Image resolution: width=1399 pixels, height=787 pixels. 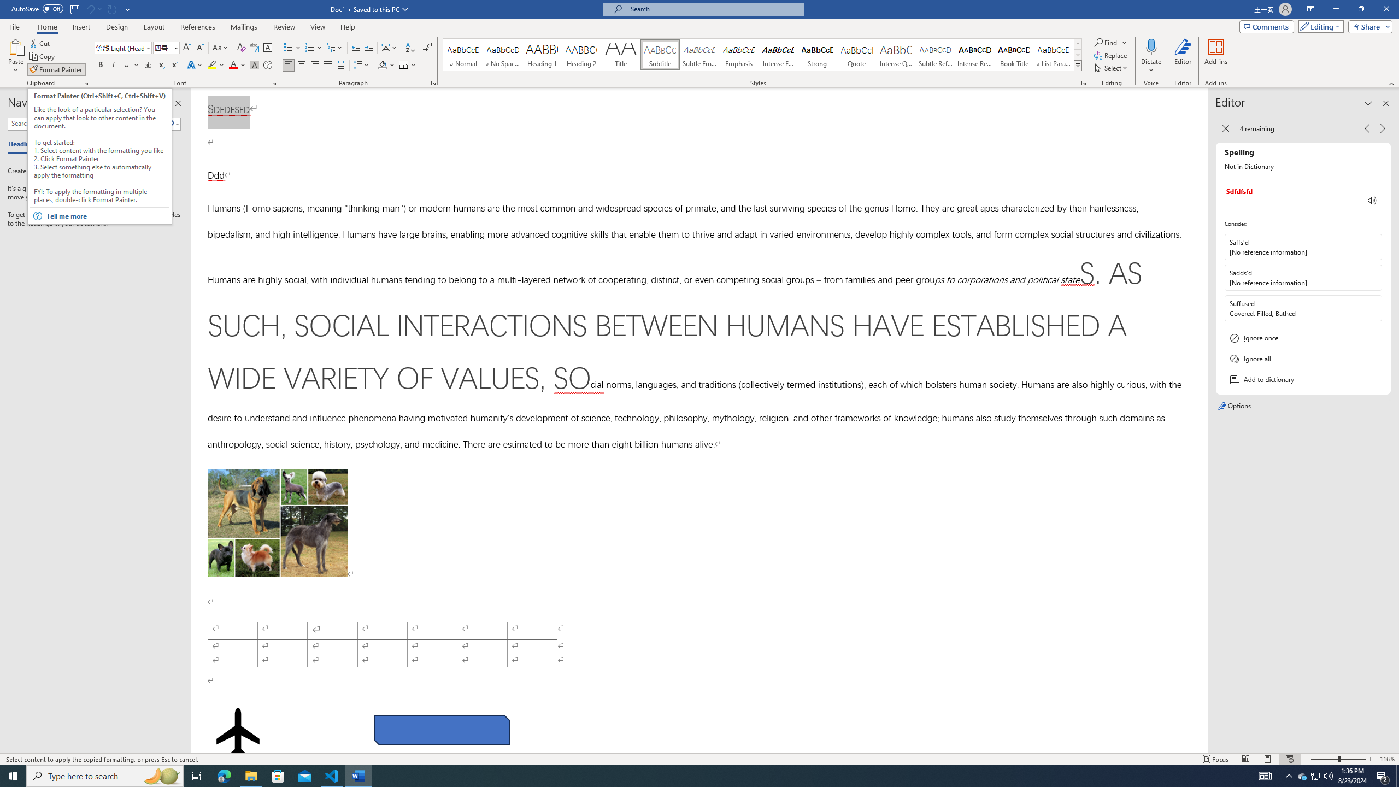 I want to click on System, so click(x=7, y=5).